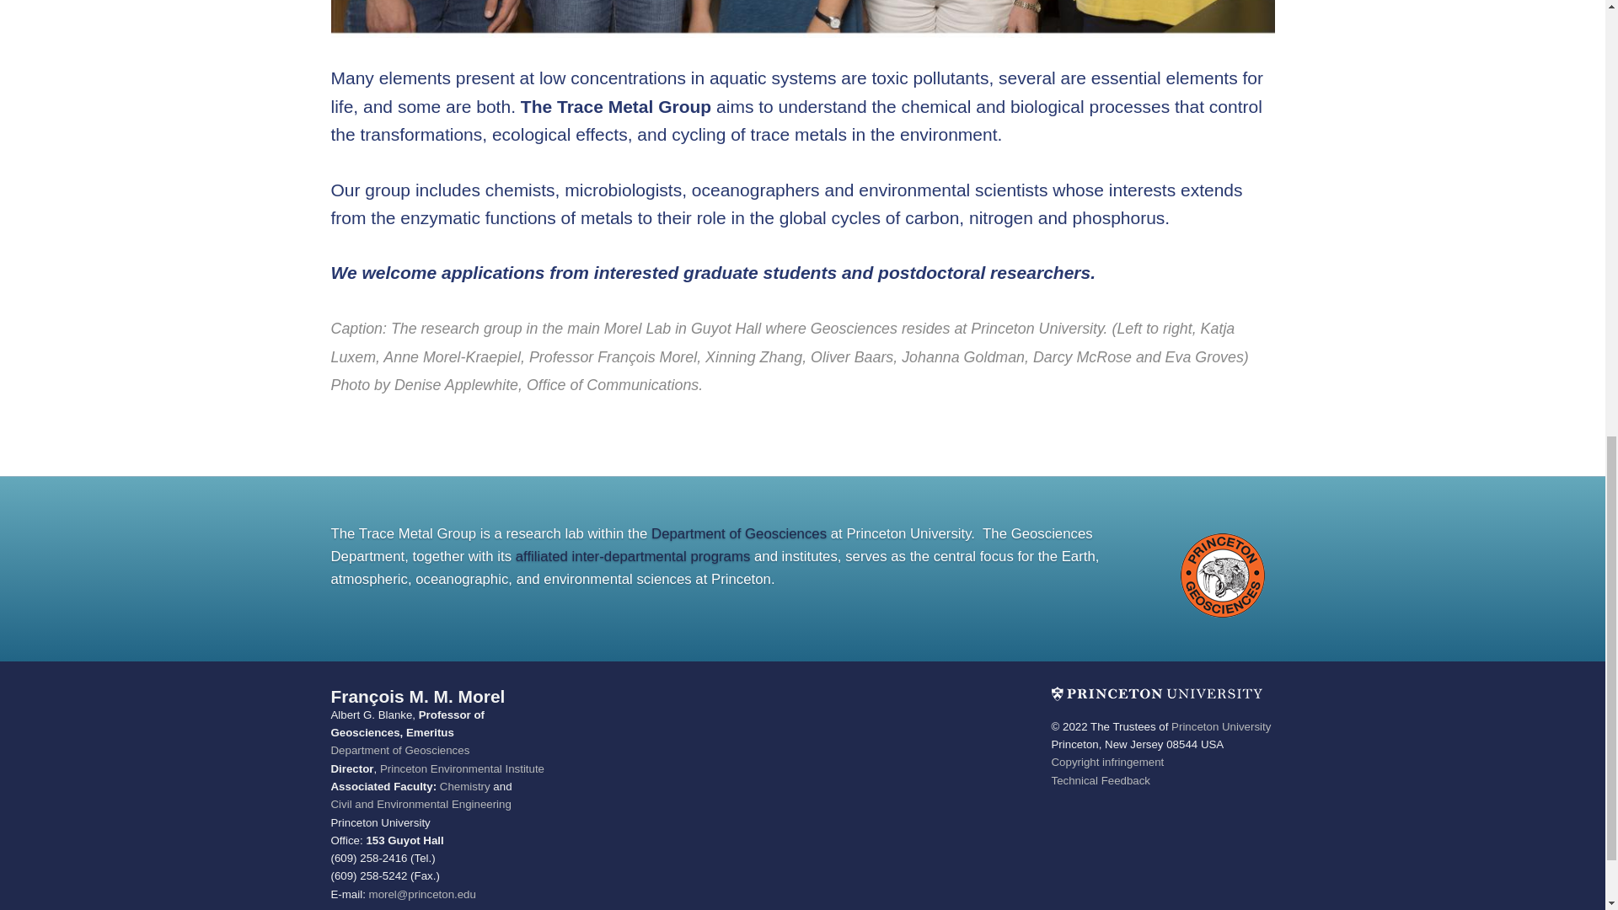 This screenshot has height=910, width=1618. What do you see at coordinates (1101, 780) in the screenshot?
I see `Technical Feedback` at bounding box center [1101, 780].